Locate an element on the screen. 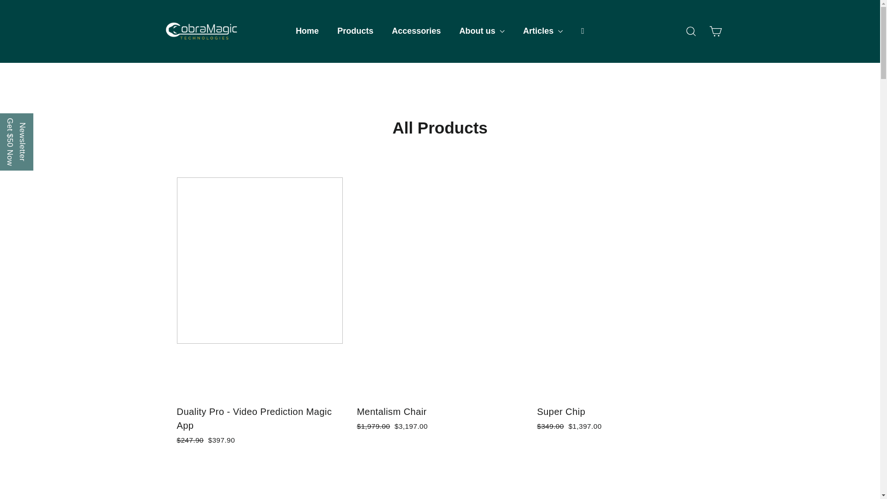  About us is located at coordinates (481, 31).